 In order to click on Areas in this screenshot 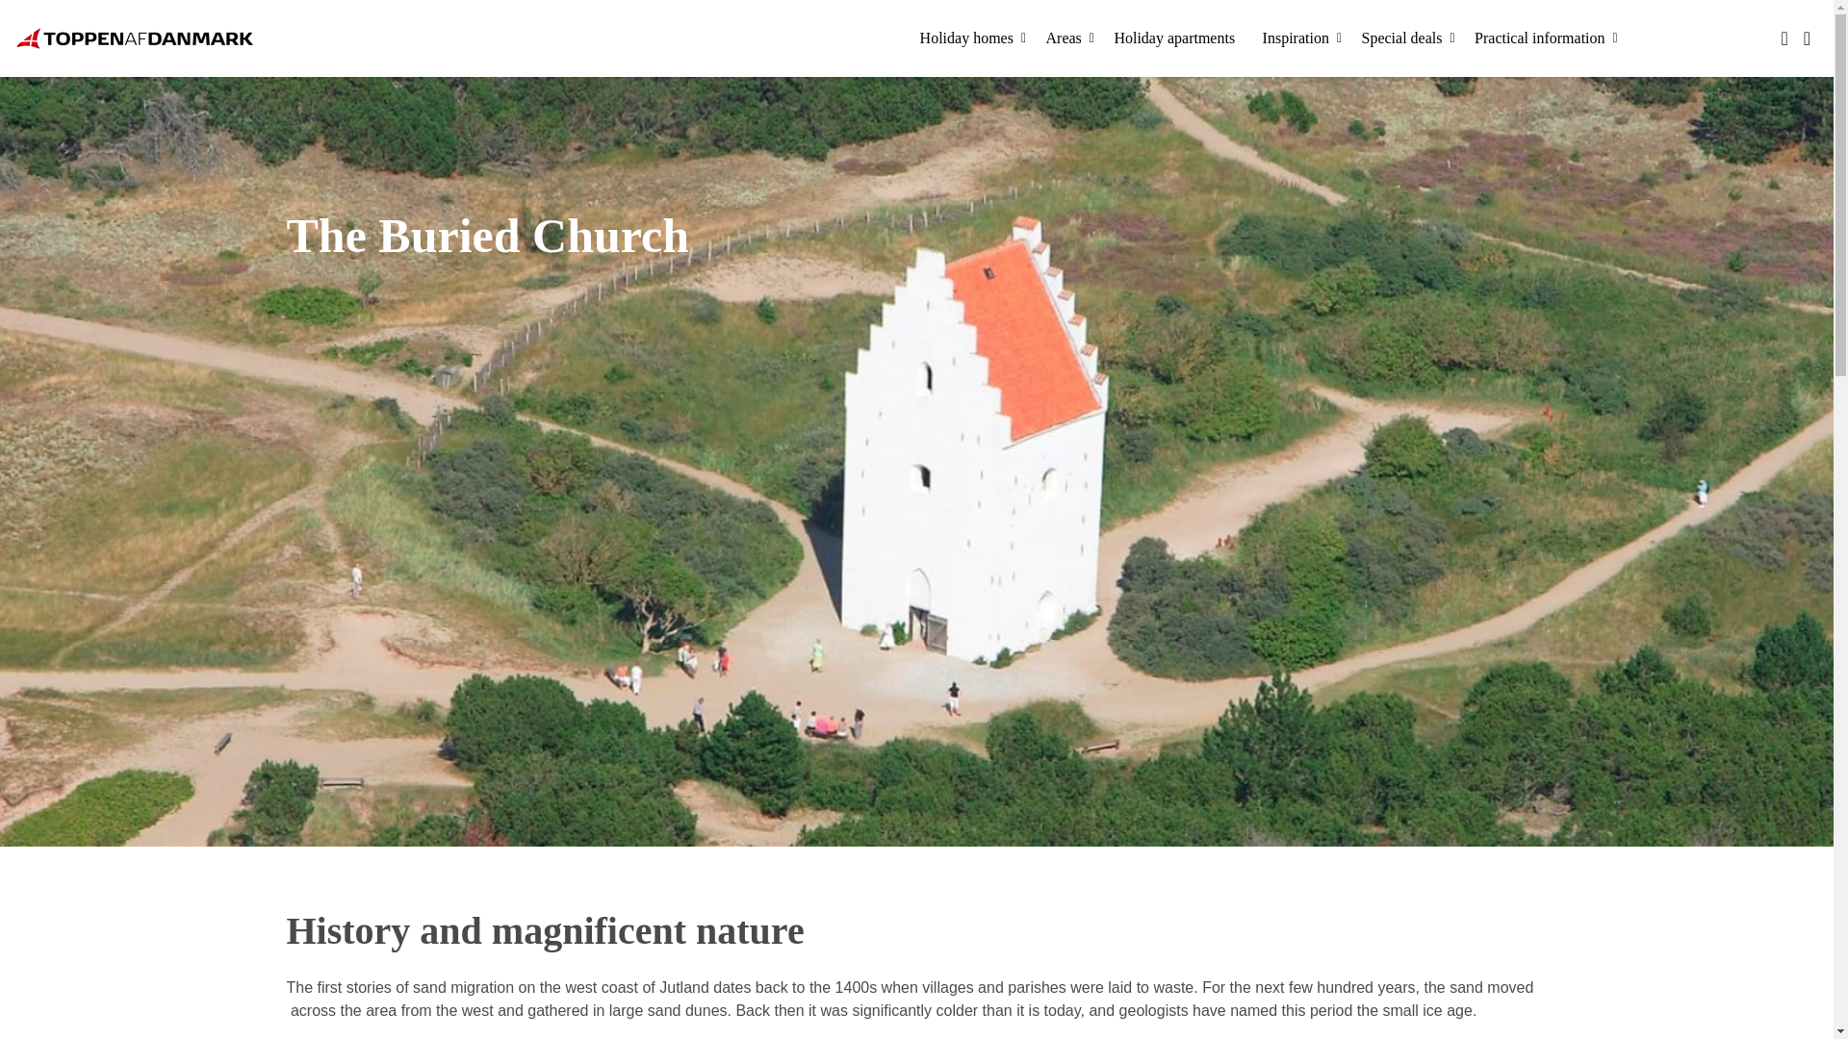, I will do `click(1068, 38)`.